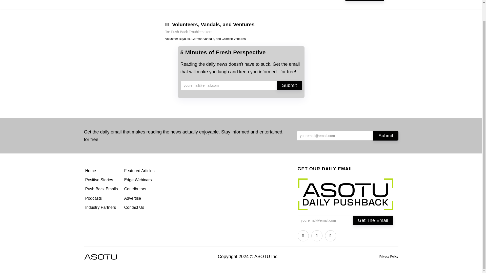 The height and width of the screenshot is (273, 486). Describe the element at coordinates (140, 198) in the screenshot. I see `Advertise` at that location.